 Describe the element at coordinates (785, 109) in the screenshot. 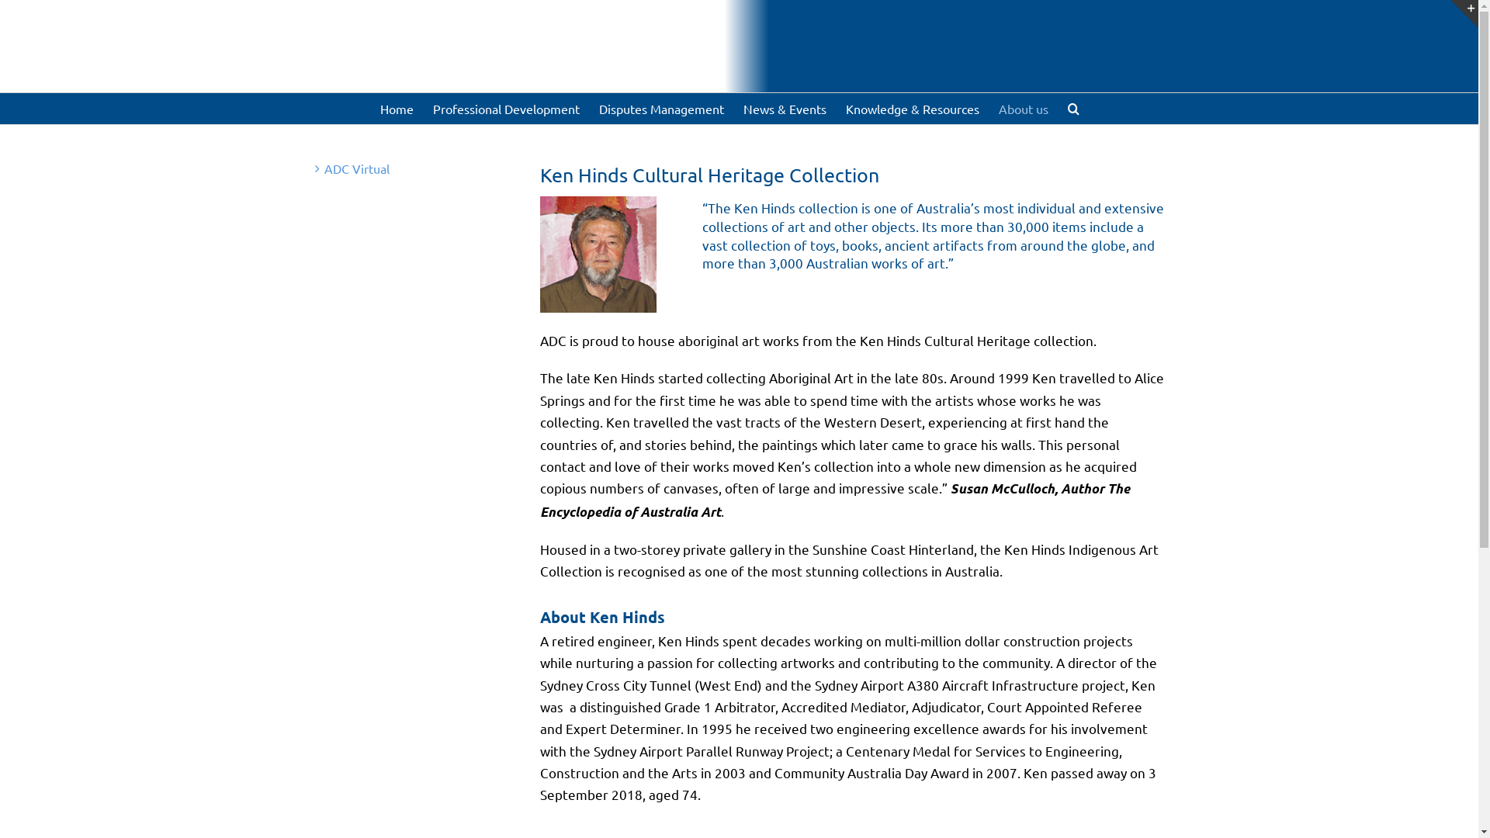

I see `News & Events` at that location.